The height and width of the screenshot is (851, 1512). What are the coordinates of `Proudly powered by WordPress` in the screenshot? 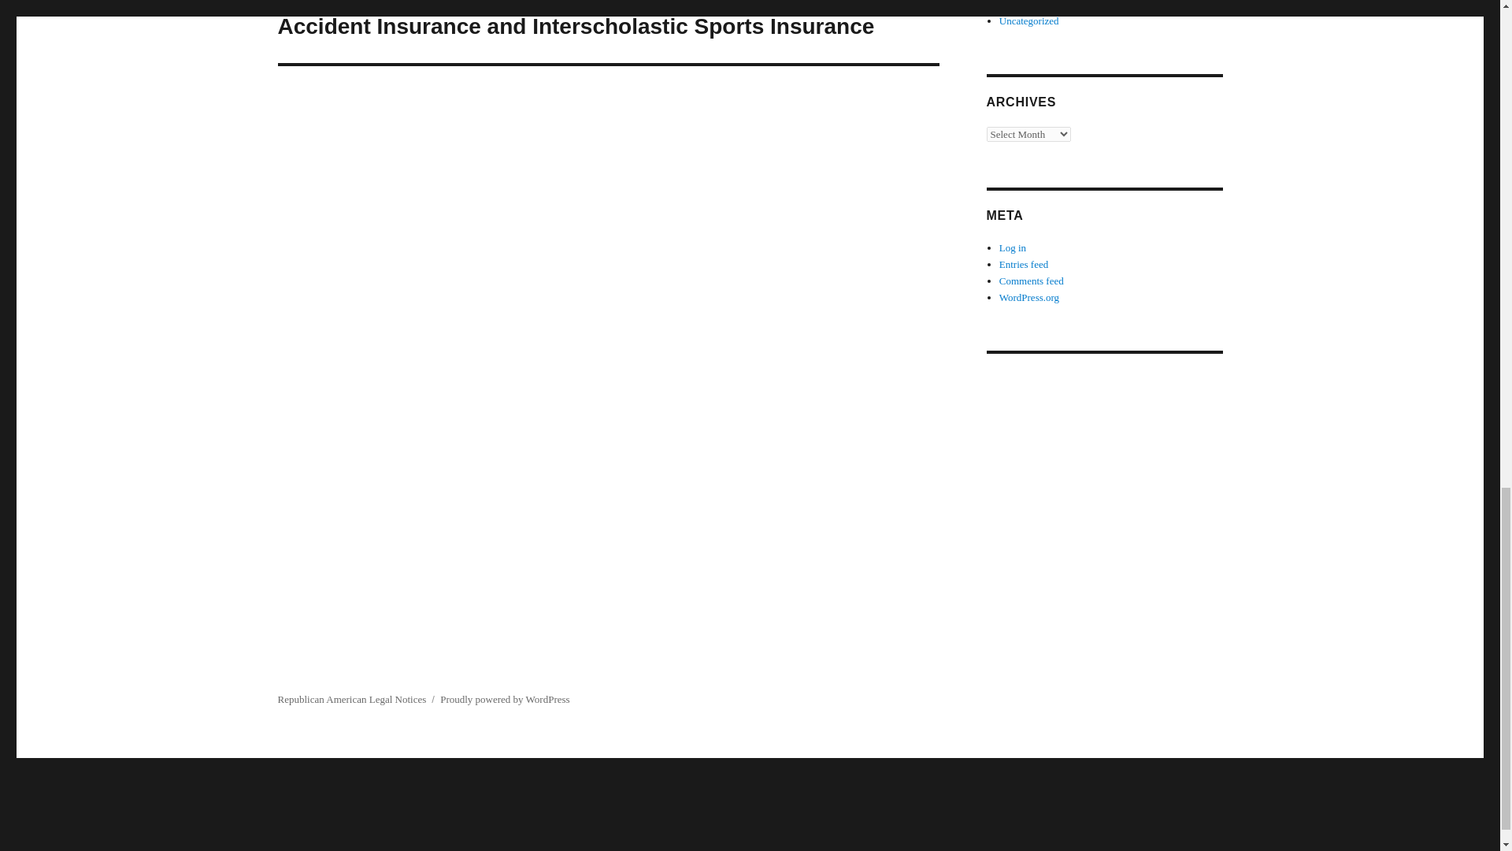 It's located at (504, 700).